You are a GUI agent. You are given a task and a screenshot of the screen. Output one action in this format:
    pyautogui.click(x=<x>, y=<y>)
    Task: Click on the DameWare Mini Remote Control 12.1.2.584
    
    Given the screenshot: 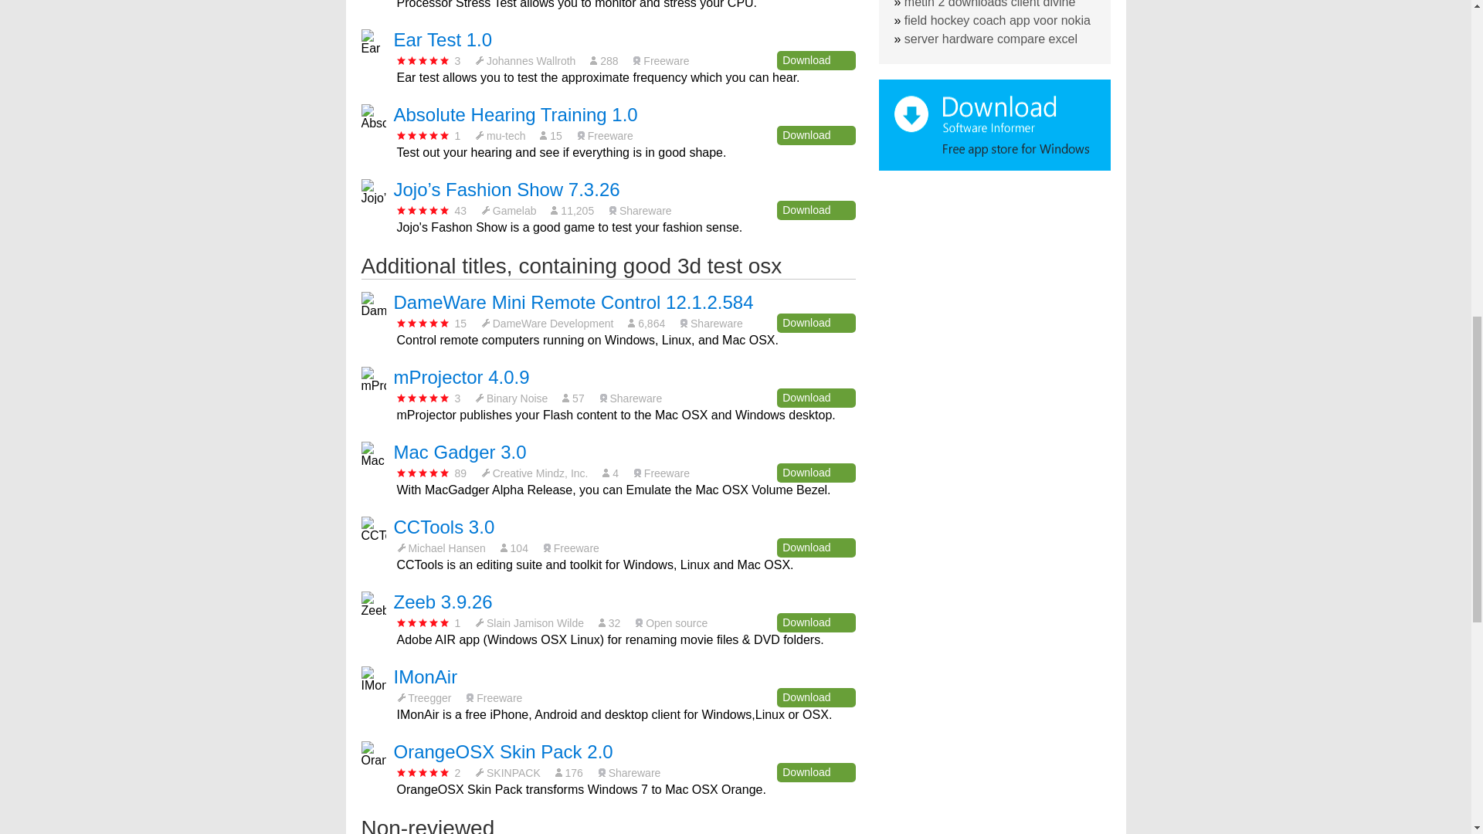 What is the action you would take?
    pyautogui.click(x=573, y=303)
    